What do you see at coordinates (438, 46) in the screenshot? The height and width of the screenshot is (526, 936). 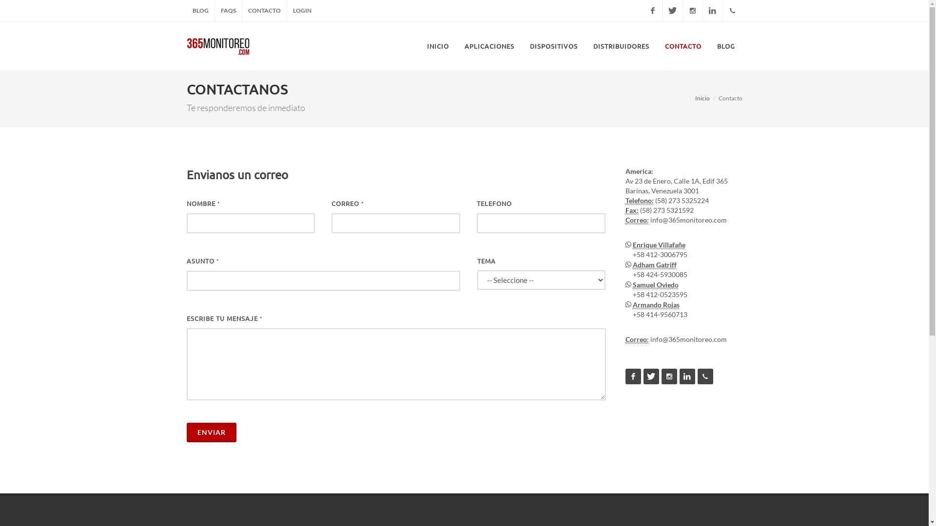 I see `INICIO` at bounding box center [438, 46].